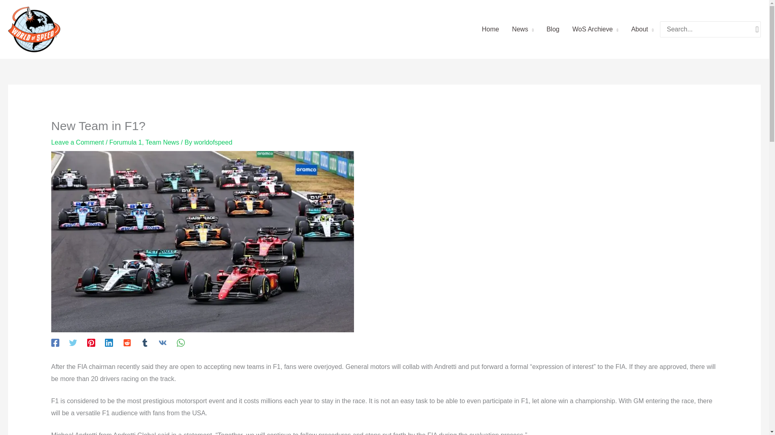  I want to click on View all posts by worldofspeed, so click(213, 142).